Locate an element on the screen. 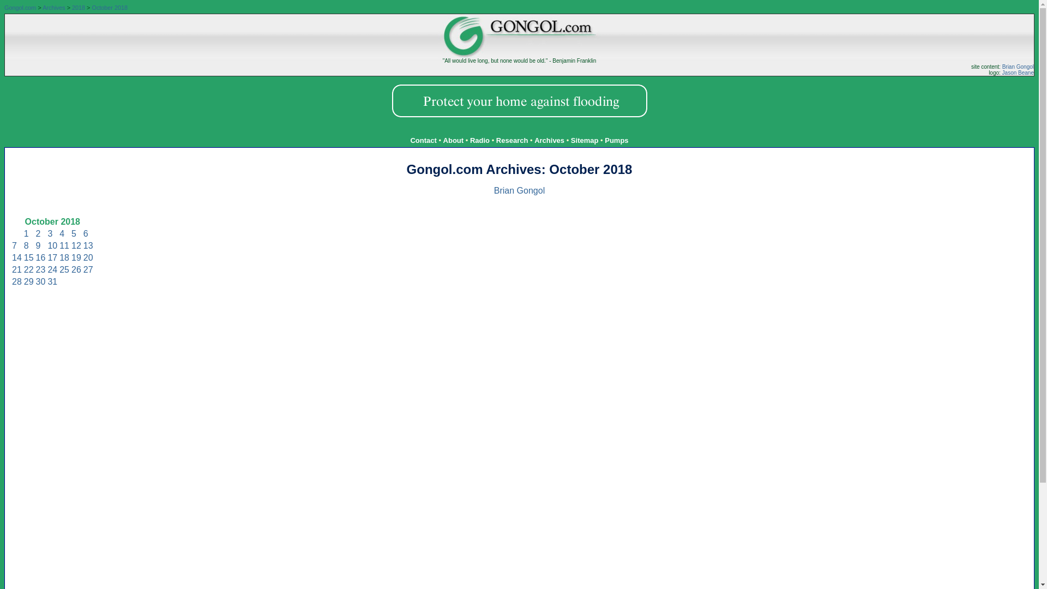  Pumps is located at coordinates (616, 140).